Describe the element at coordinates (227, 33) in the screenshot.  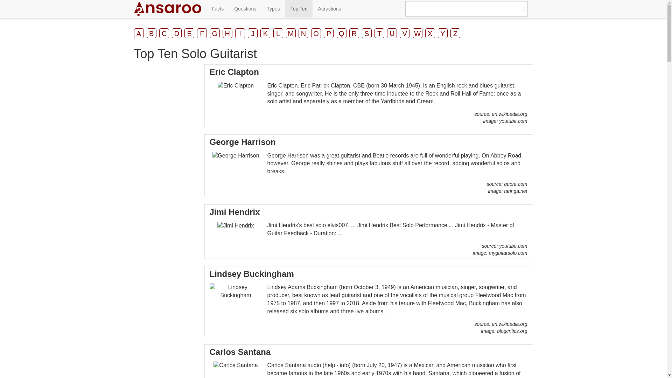
I see `H` at that location.